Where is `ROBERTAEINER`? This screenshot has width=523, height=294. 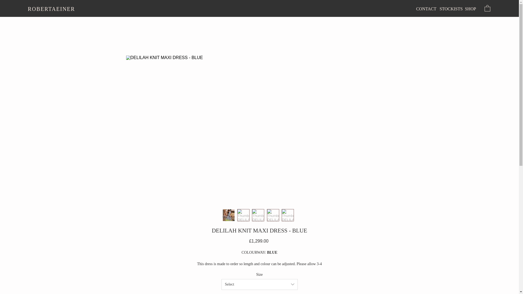
ROBERTAEINER is located at coordinates (51, 9).